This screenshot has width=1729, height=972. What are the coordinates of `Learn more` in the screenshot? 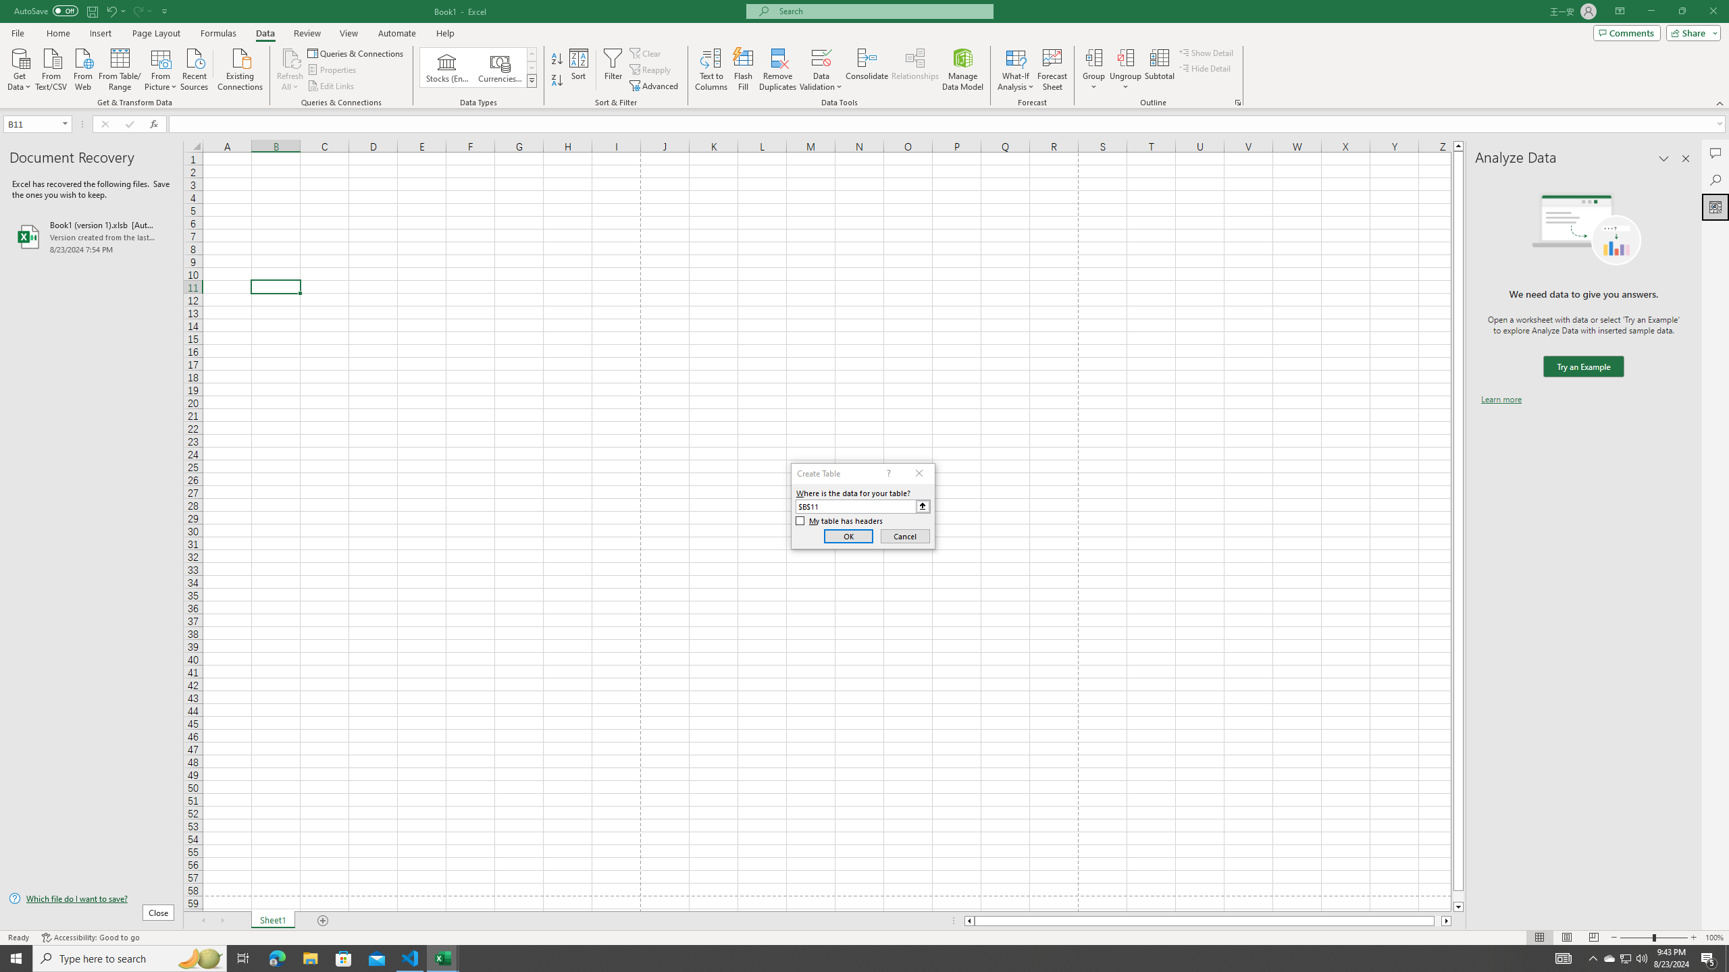 It's located at (1501, 400).